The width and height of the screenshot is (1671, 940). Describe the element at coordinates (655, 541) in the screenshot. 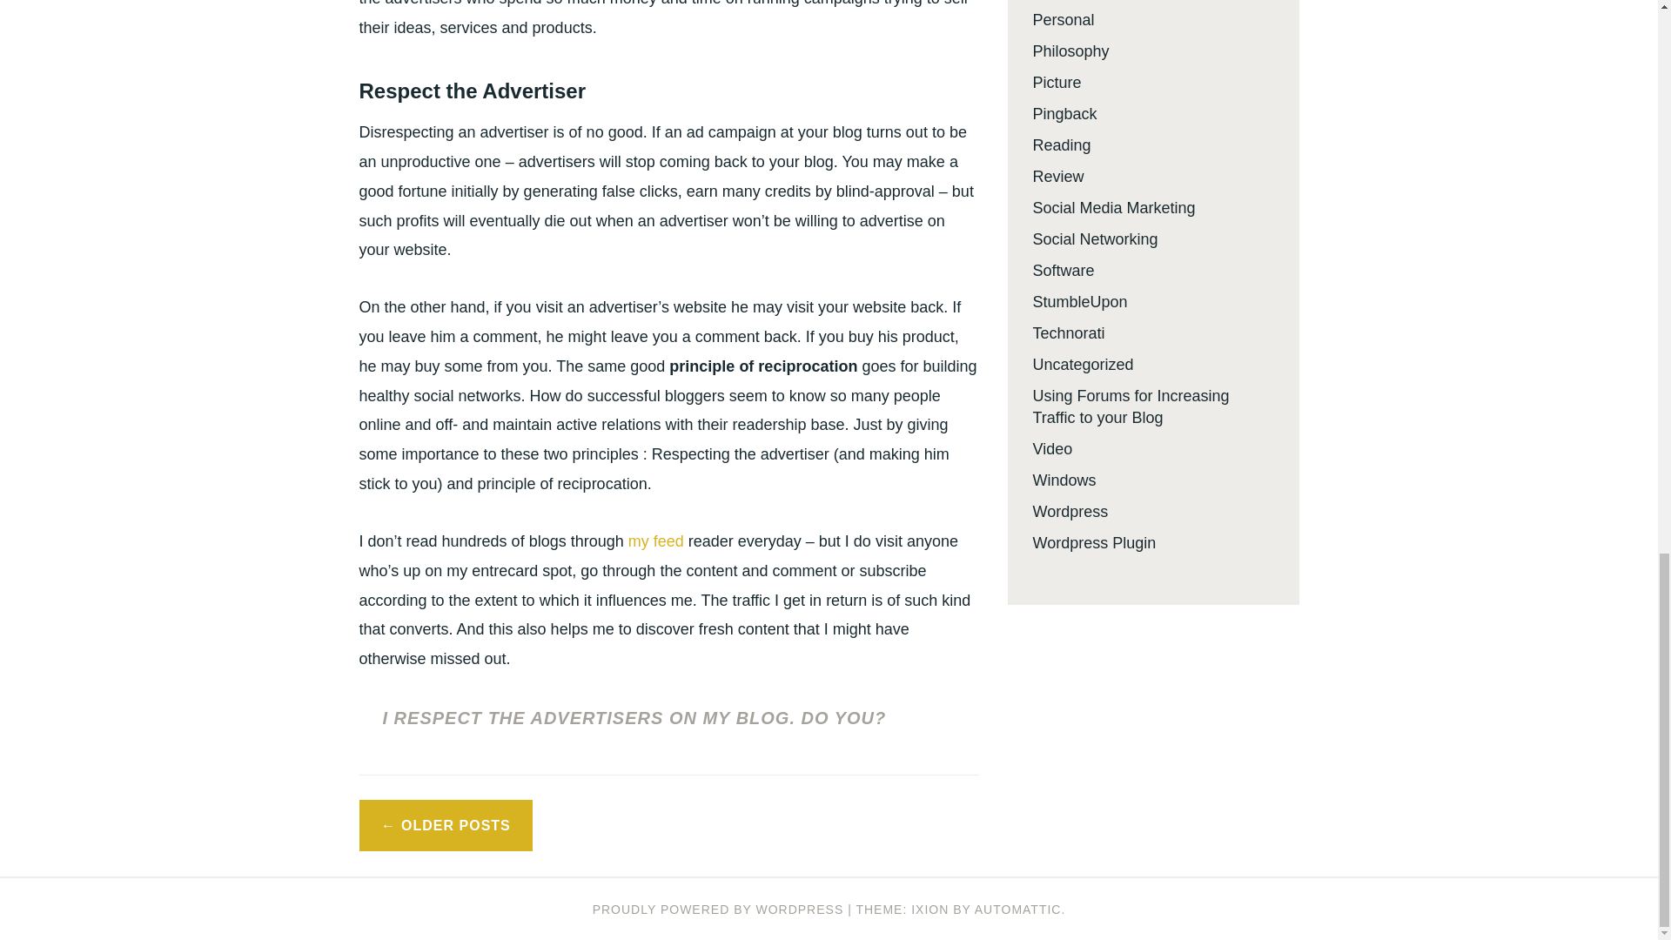

I see `my feed` at that location.